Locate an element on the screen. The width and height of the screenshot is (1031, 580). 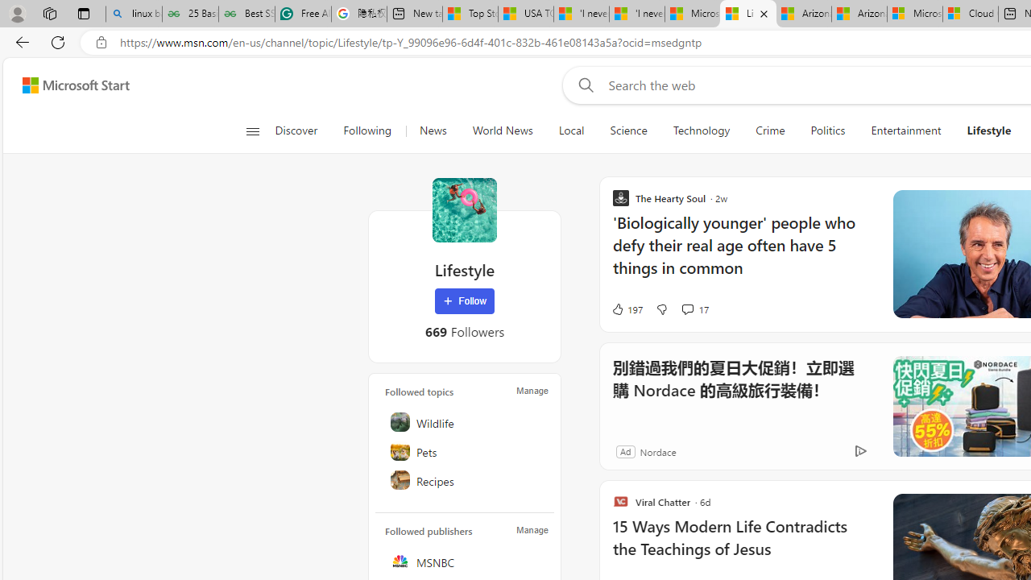
Entertainment is located at coordinates (905, 130).